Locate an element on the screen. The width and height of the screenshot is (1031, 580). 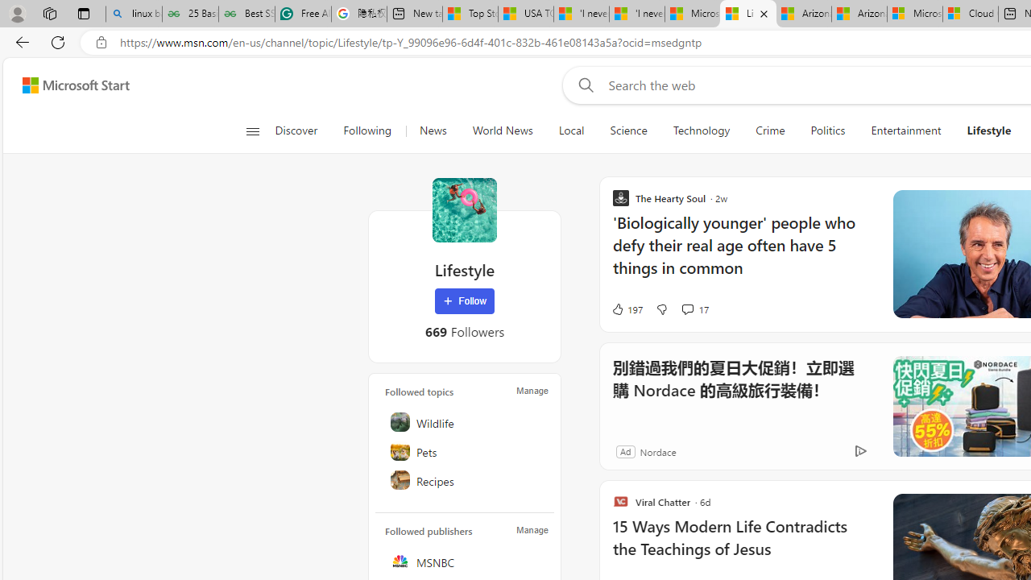
Entertainment is located at coordinates (905, 130).